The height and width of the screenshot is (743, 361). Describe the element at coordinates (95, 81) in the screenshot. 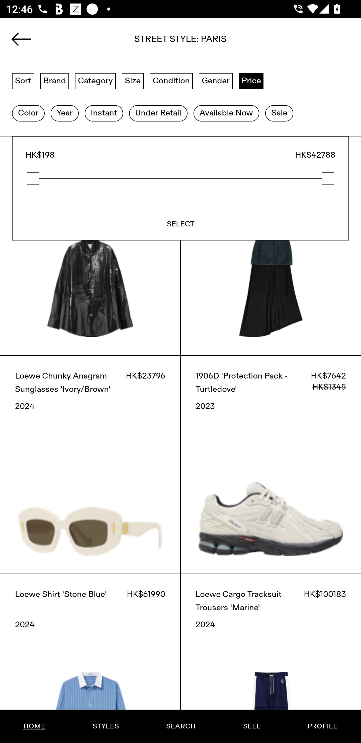

I see `Category` at that location.